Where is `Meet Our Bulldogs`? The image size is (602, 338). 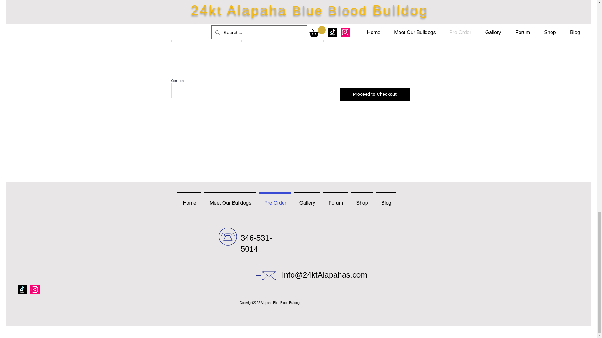 Meet Our Bulldogs is located at coordinates (230, 200).